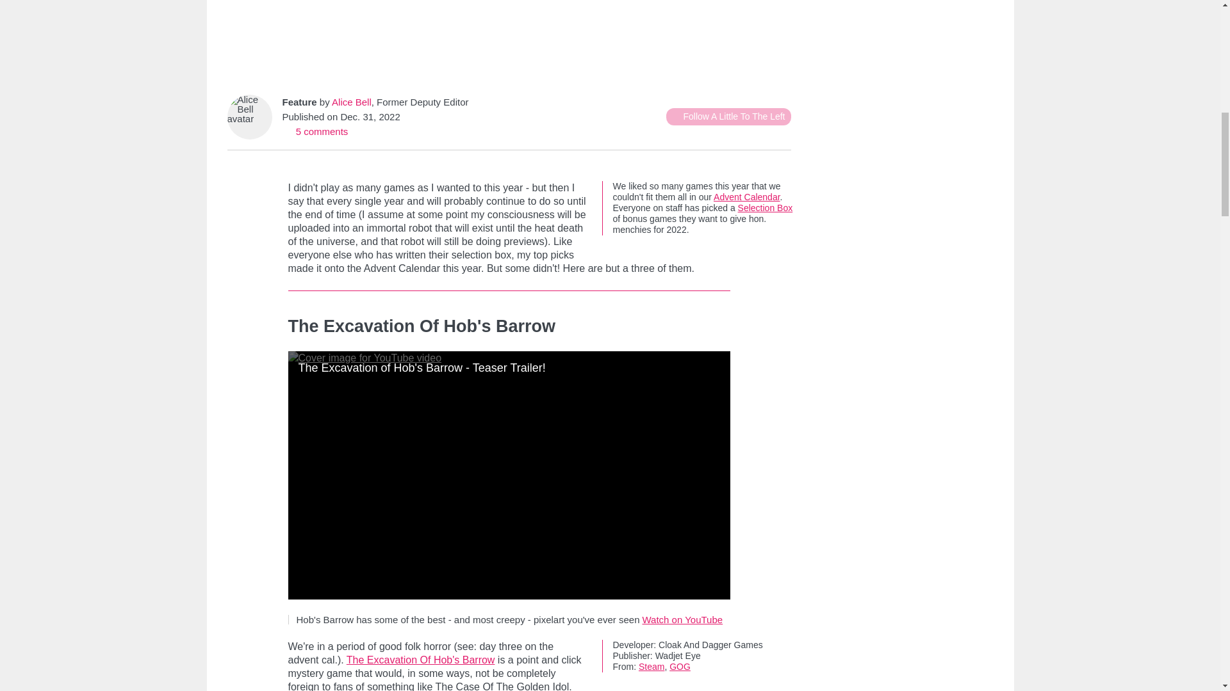 This screenshot has height=691, width=1230. Describe the element at coordinates (766, 207) in the screenshot. I see `Selection Box` at that location.